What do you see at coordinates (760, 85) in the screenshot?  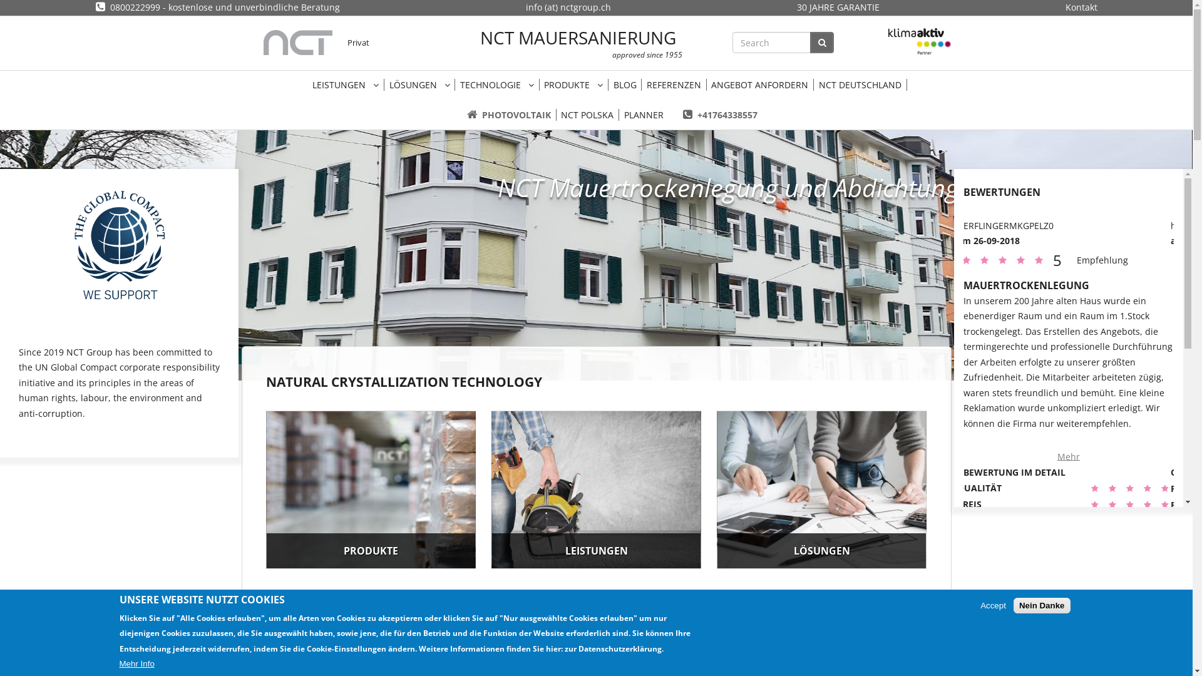 I see `ANGEBOT ANFORDERN` at bounding box center [760, 85].